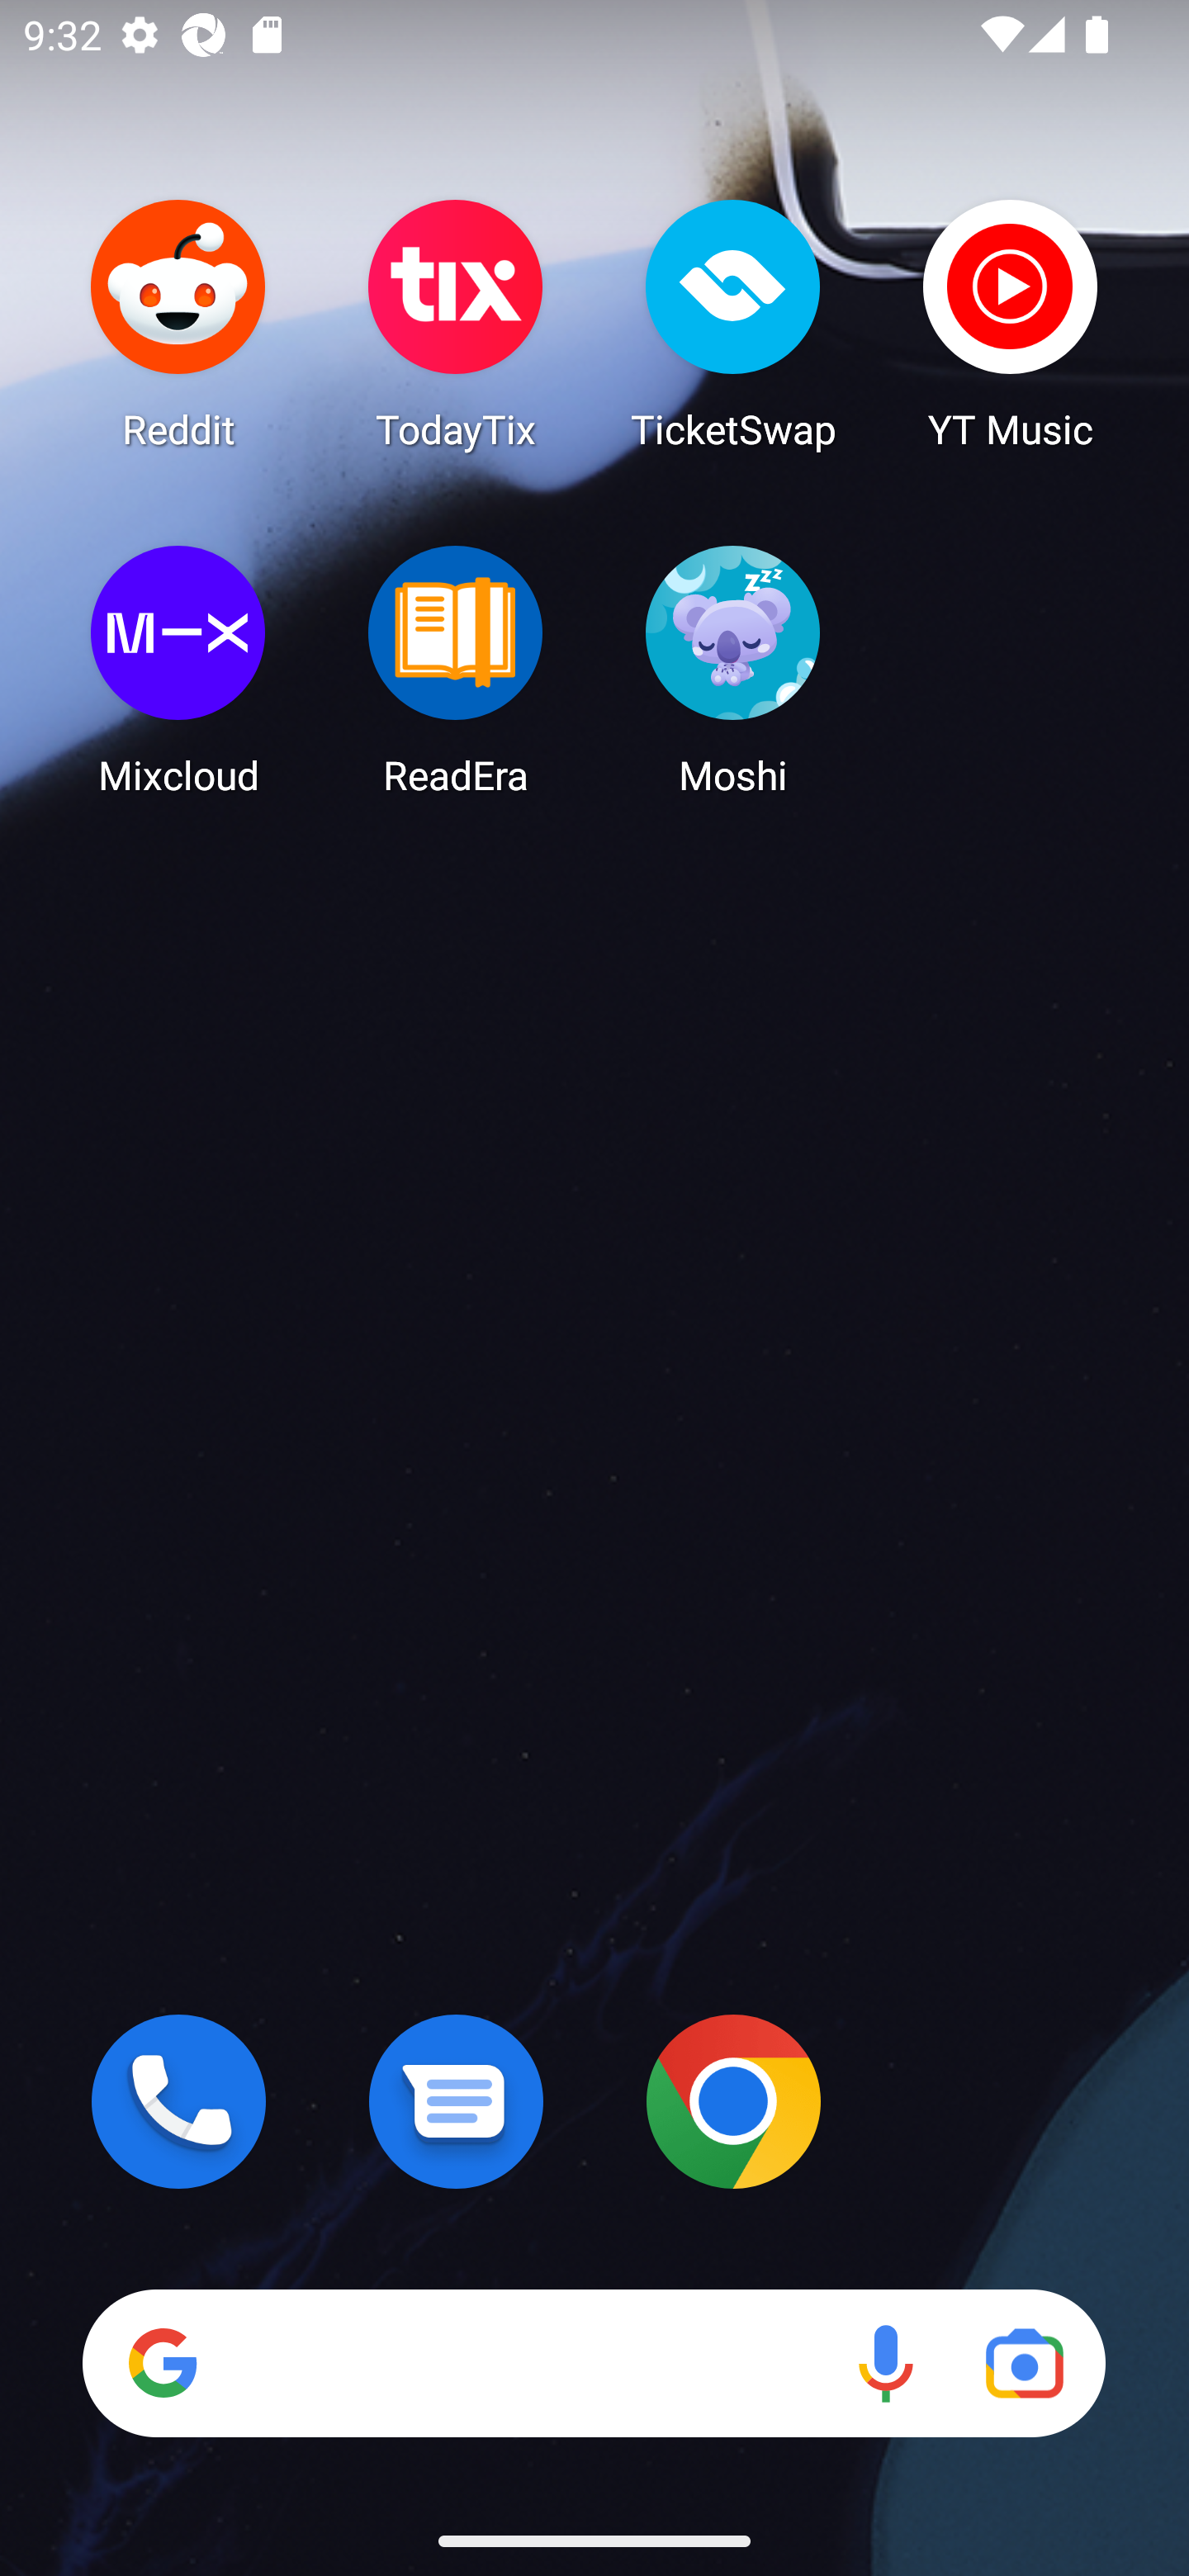 The height and width of the screenshot is (2576, 1189). Describe the element at coordinates (178, 670) in the screenshot. I see `Mixcloud` at that location.